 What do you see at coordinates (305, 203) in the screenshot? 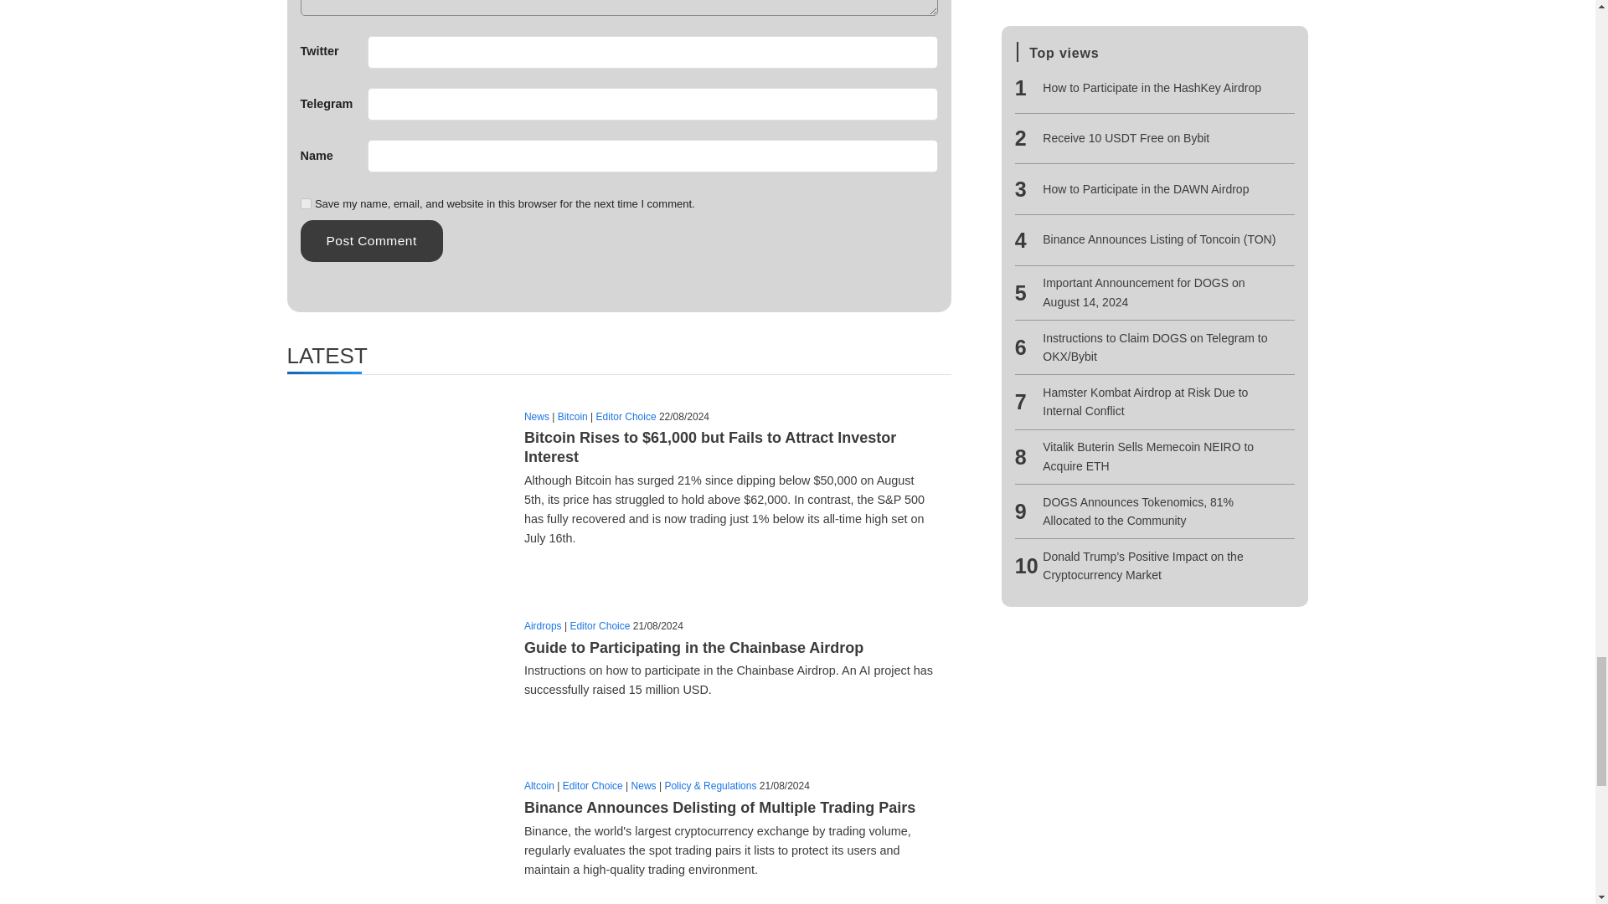
I see `yes` at bounding box center [305, 203].